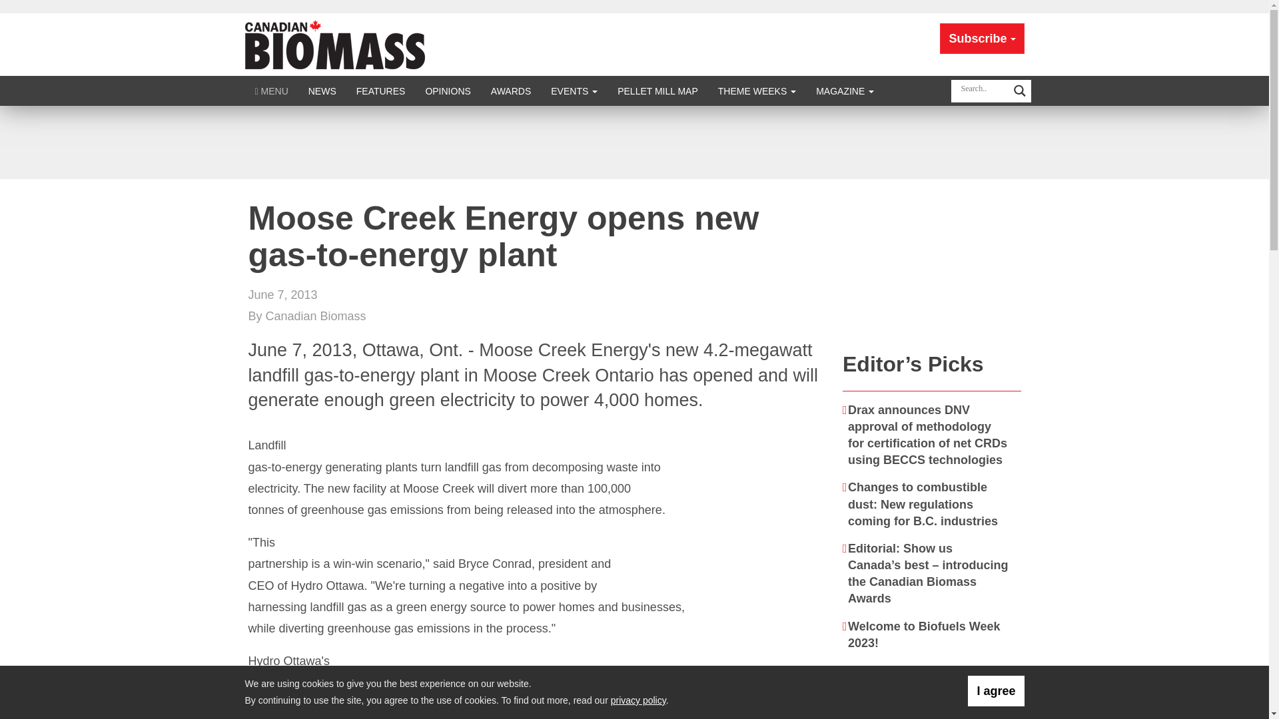 Image resolution: width=1279 pixels, height=719 pixels. What do you see at coordinates (634, 142) in the screenshot?
I see `3rd party ad content` at bounding box center [634, 142].